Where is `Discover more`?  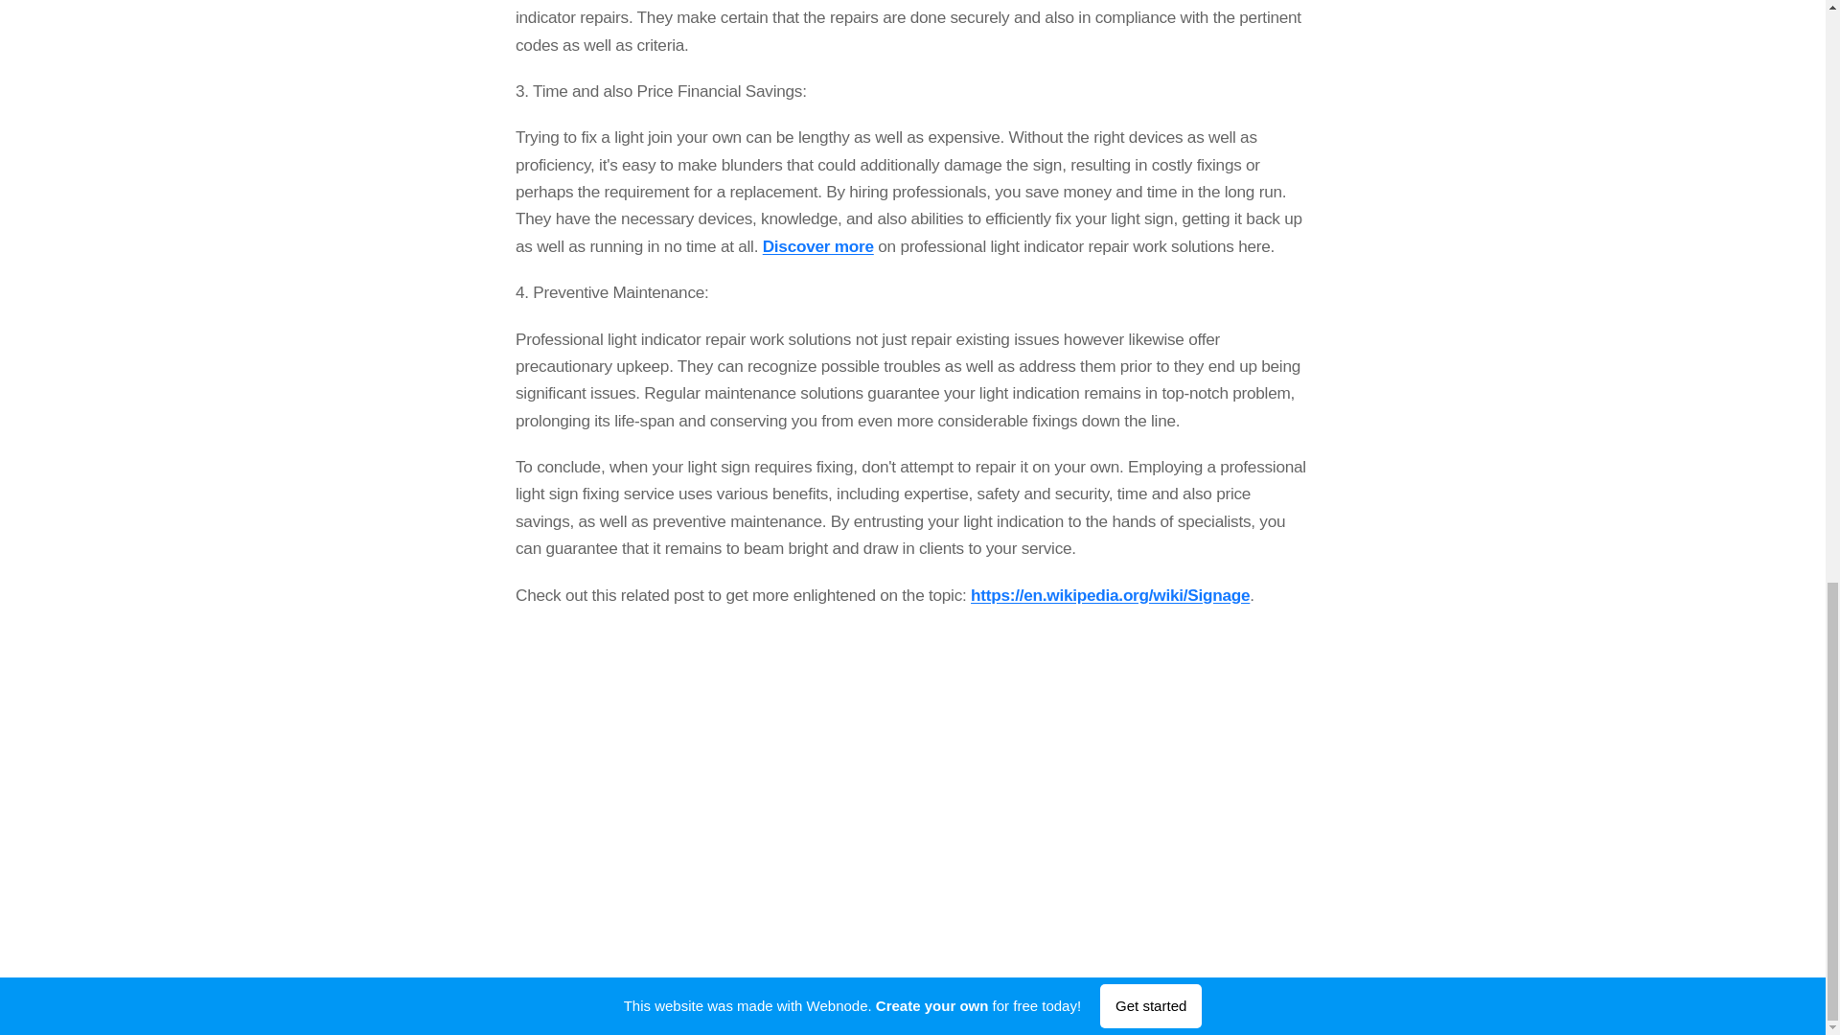 Discover more is located at coordinates (816, 245).